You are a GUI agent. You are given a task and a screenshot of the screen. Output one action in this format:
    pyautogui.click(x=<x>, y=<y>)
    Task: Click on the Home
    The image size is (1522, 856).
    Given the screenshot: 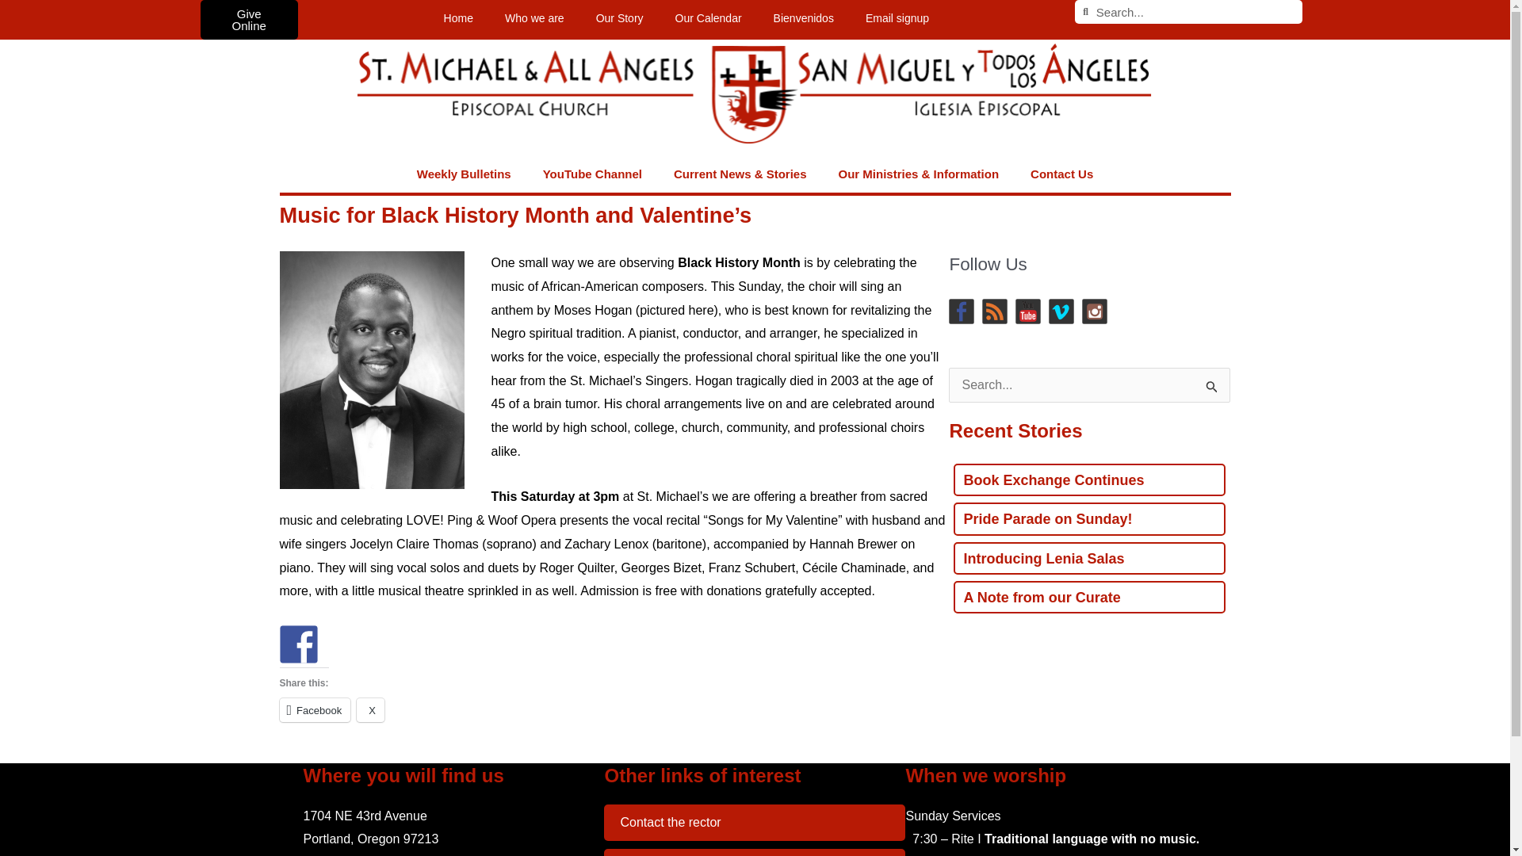 What is the action you would take?
    pyautogui.click(x=458, y=18)
    